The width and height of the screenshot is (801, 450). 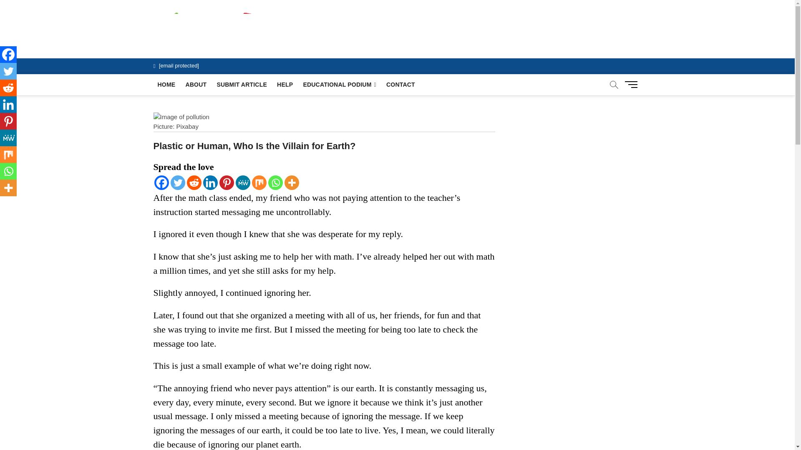 What do you see at coordinates (242, 84) in the screenshot?
I see `SUBMIT ARTICLE` at bounding box center [242, 84].